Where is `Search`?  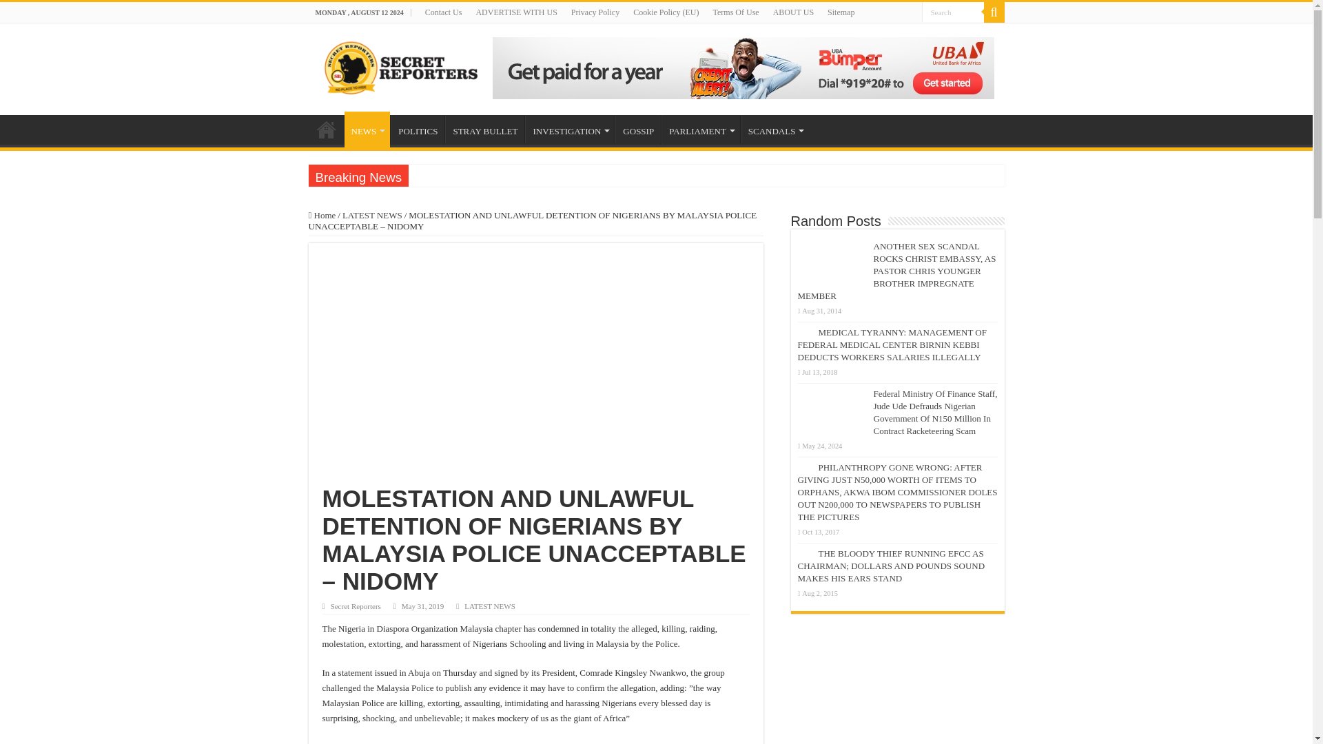 Search is located at coordinates (994, 12).